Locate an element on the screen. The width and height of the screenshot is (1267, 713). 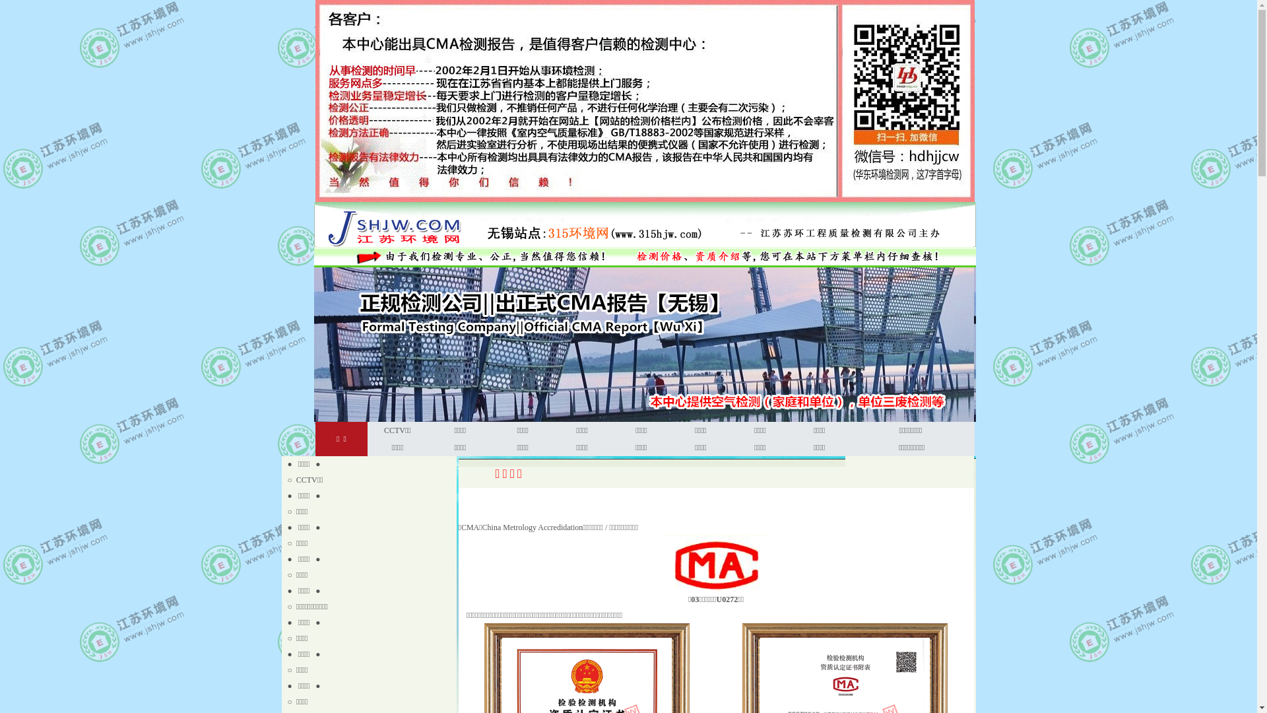
    is located at coordinates (284, 512).